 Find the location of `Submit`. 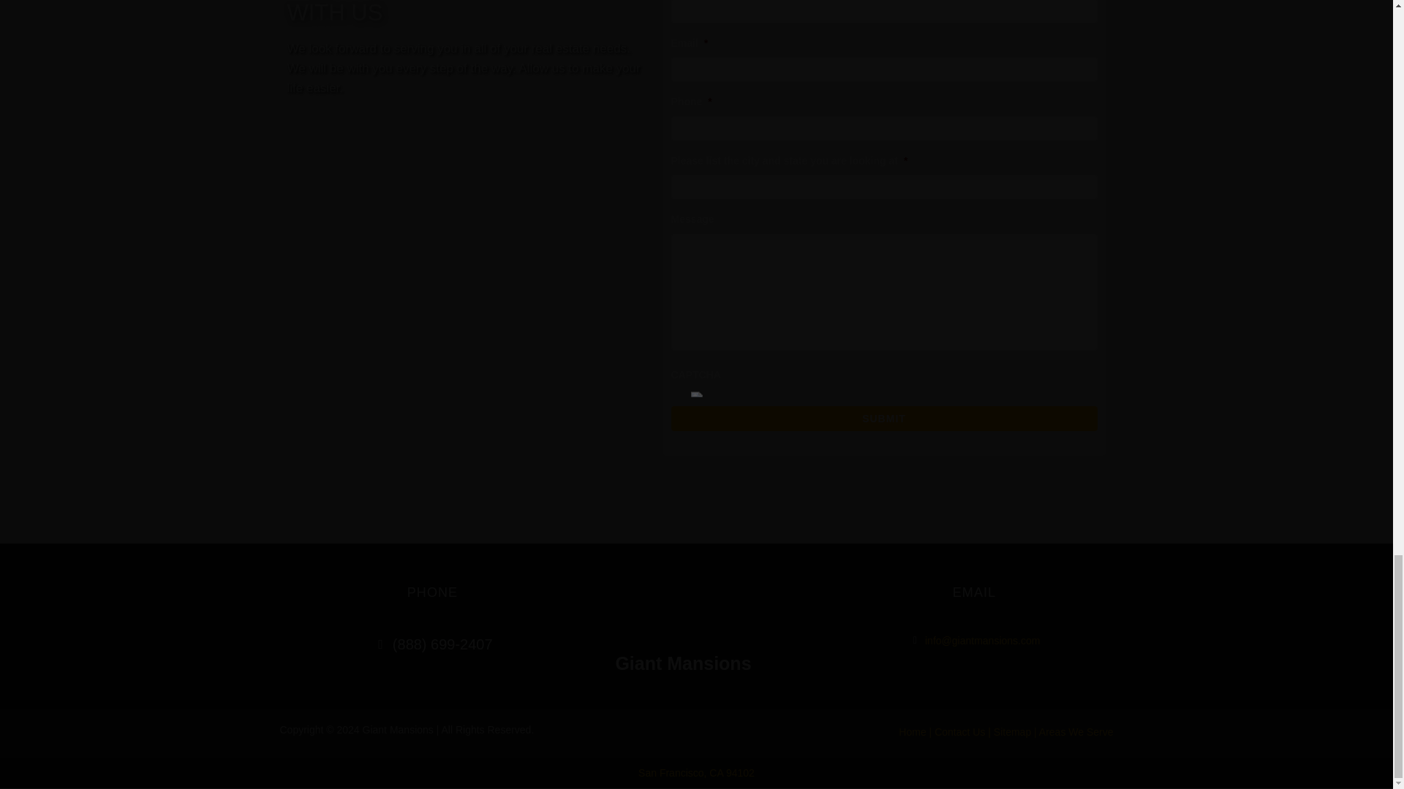

Submit is located at coordinates (884, 418).